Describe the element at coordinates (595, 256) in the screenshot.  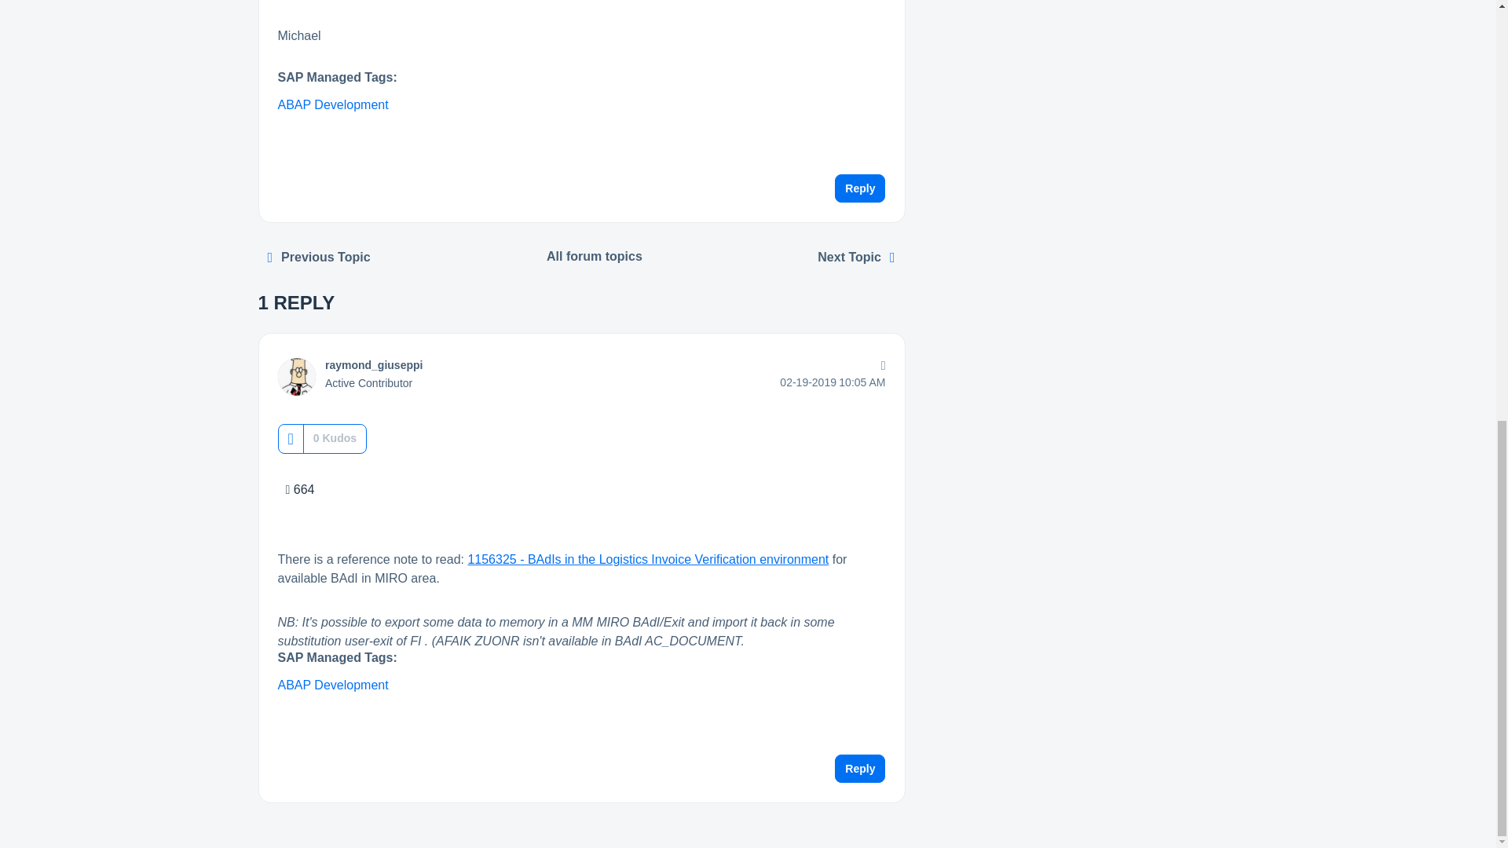
I see `Application Development Discussions` at that location.